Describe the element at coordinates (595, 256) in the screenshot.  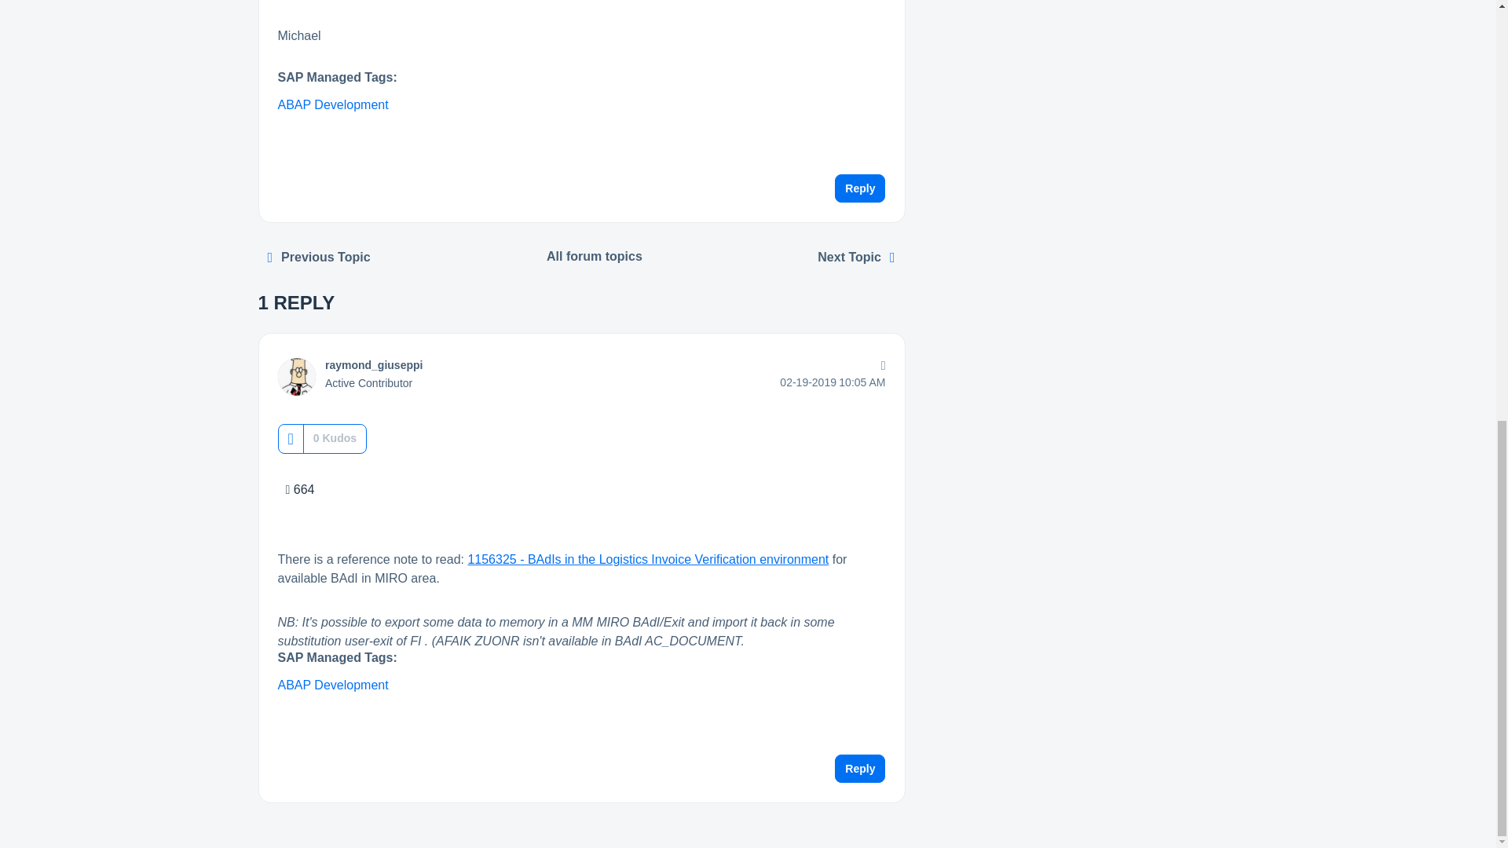
I see `Application Development Discussions` at that location.